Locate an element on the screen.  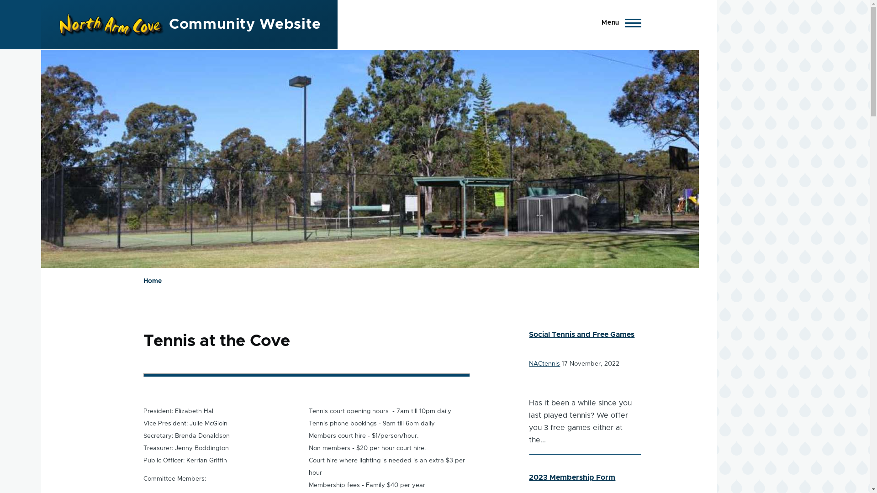
Menu is located at coordinates (618, 23).